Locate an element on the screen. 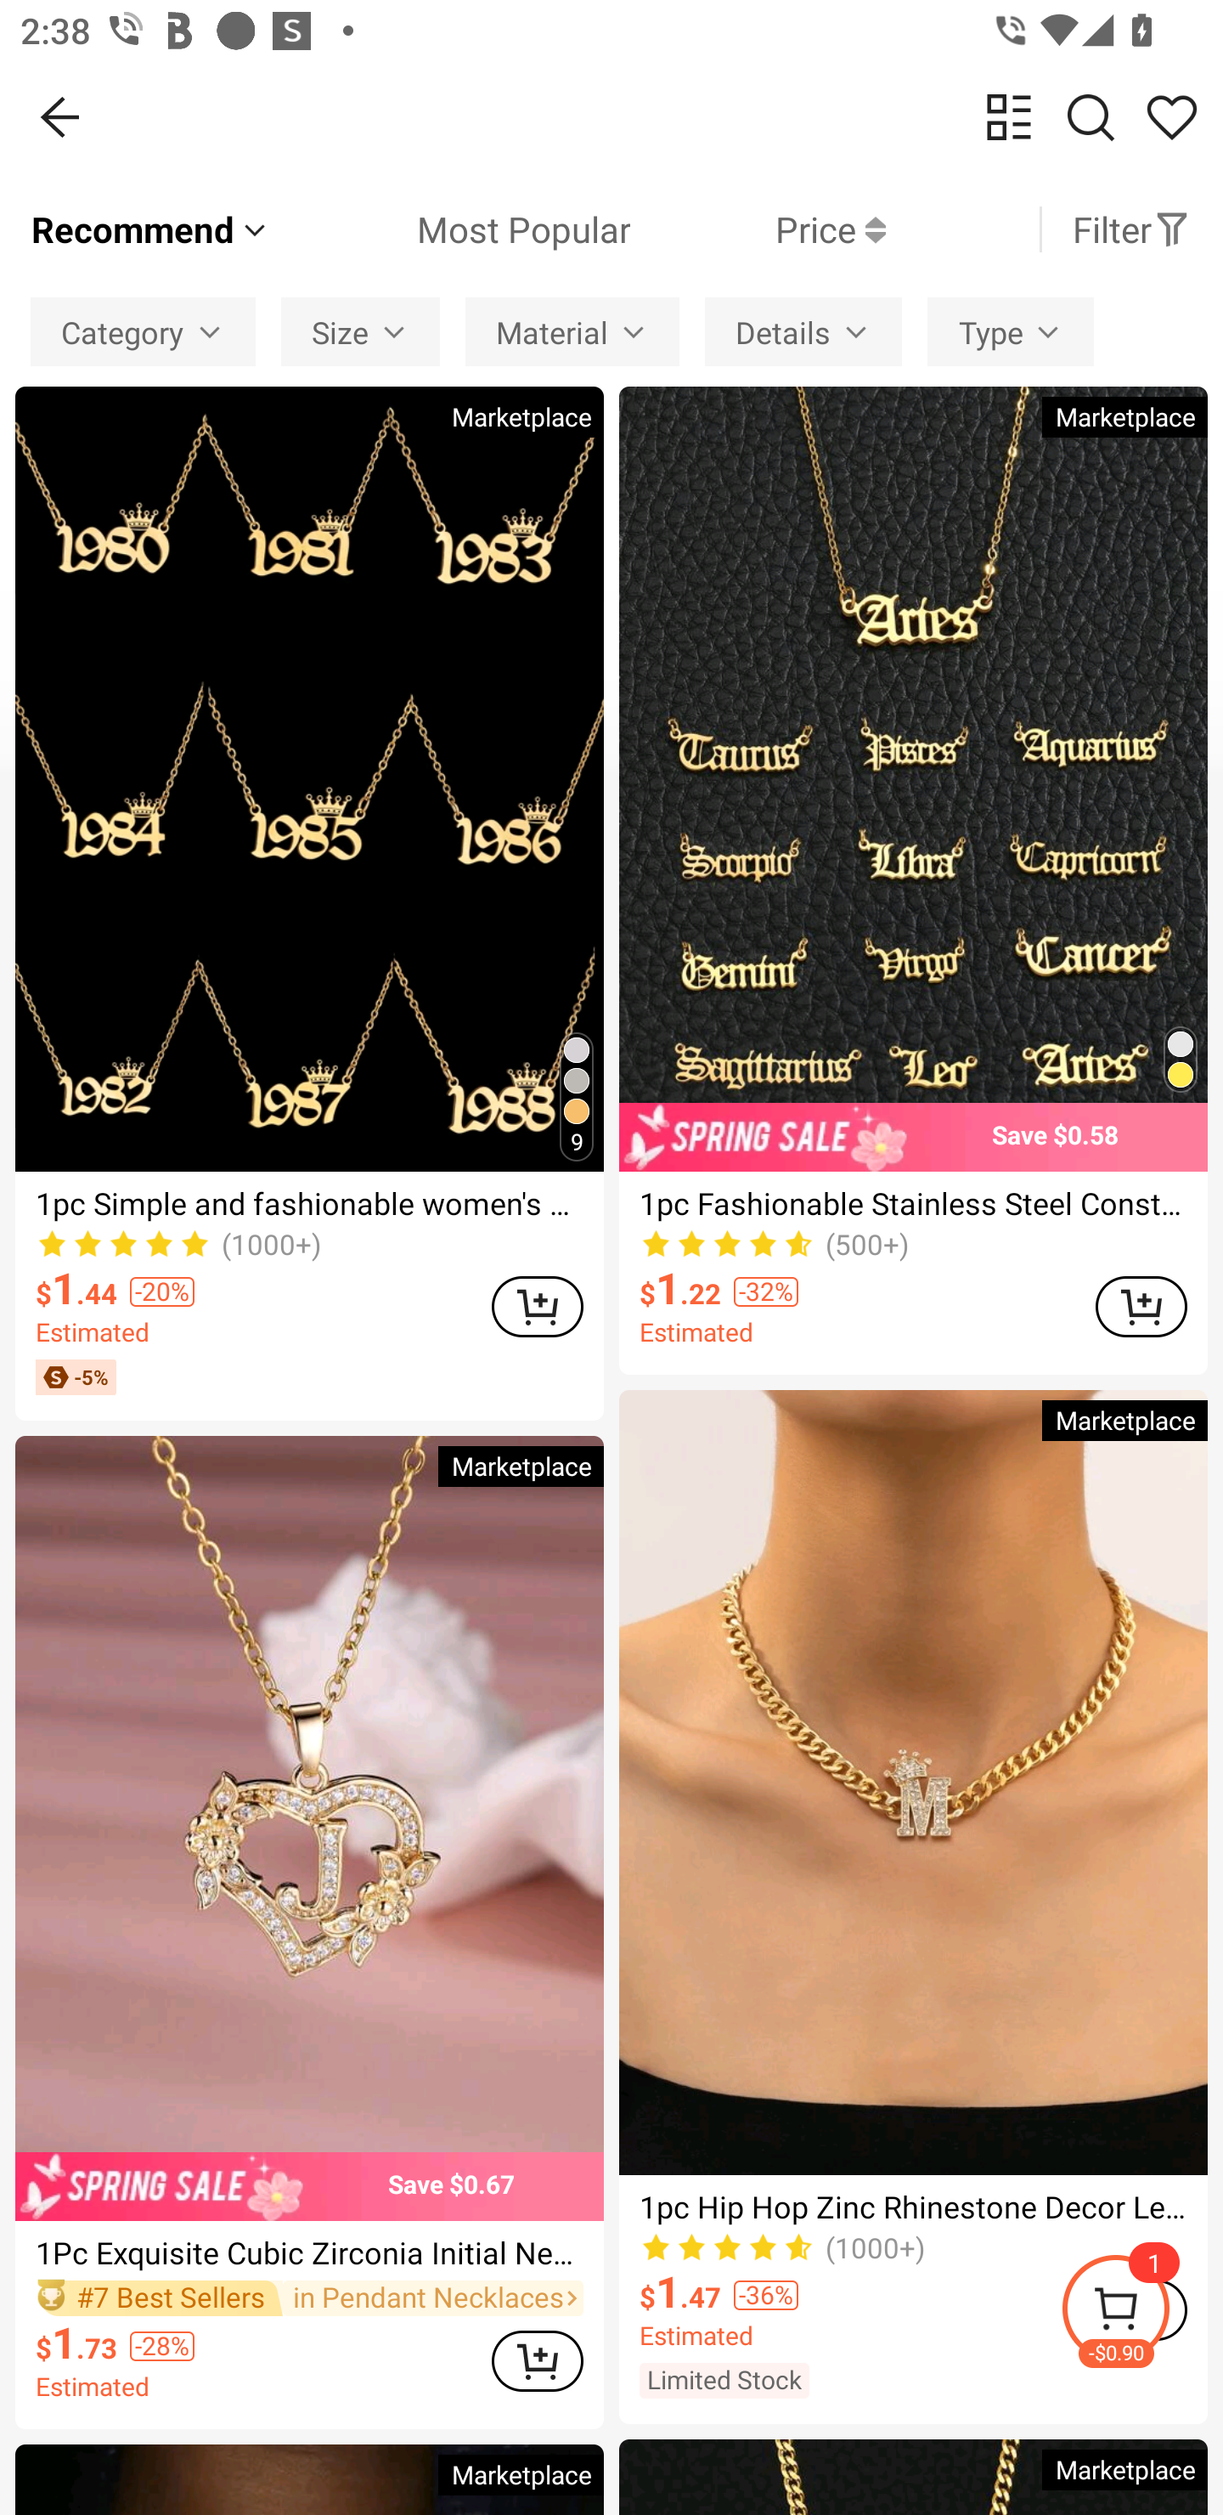  Filter is located at coordinates (1131, 229).